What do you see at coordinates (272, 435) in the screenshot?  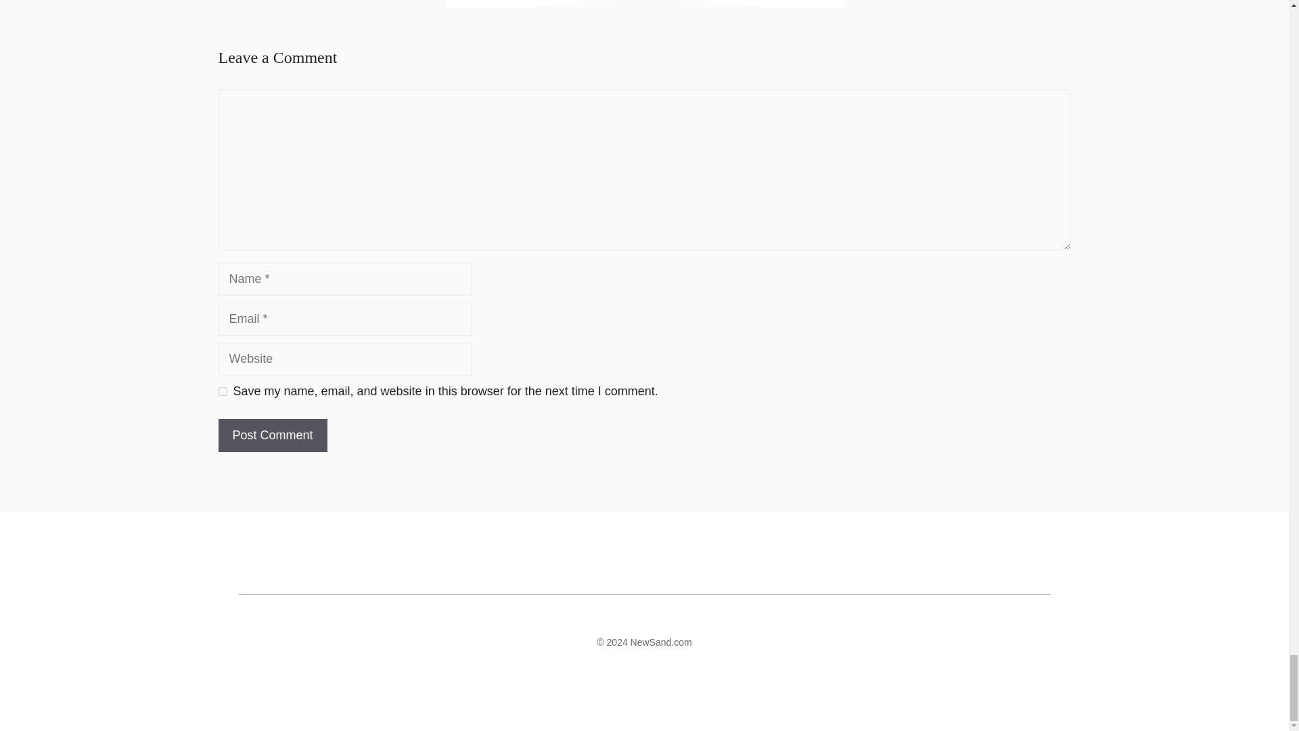 I see `Post Comment` at bounding box center [272, 435].